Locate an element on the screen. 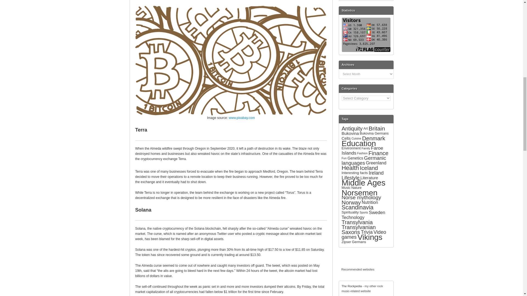  Genetics is located at coordinates (355, 158).